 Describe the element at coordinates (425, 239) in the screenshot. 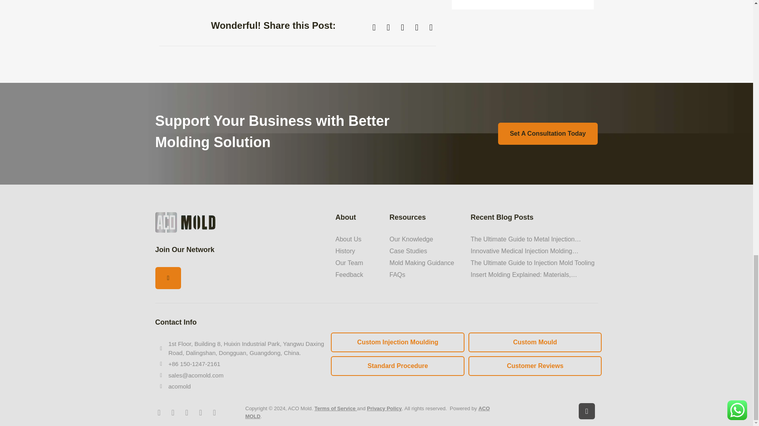

I see `Our Knowledge` at that location.